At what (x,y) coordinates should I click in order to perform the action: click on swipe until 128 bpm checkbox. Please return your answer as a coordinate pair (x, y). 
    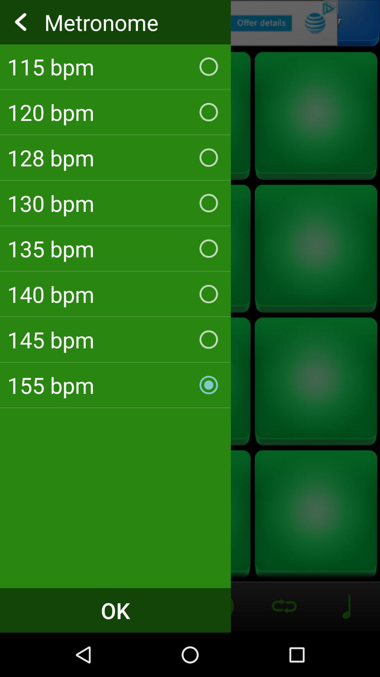
    Looking at the image, I should click on (115, 158).